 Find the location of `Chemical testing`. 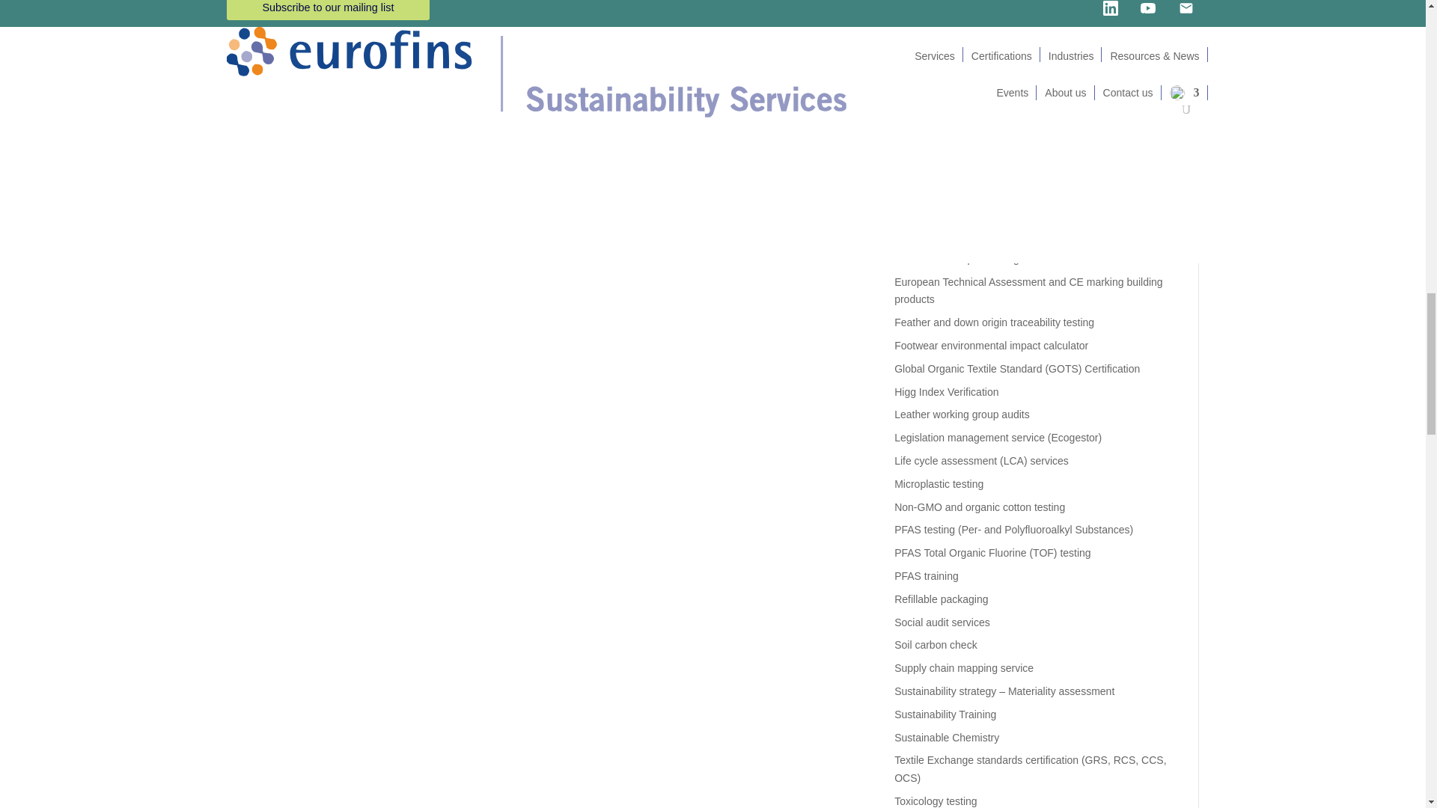

Chemical testing is located at coordinates (933, 73).